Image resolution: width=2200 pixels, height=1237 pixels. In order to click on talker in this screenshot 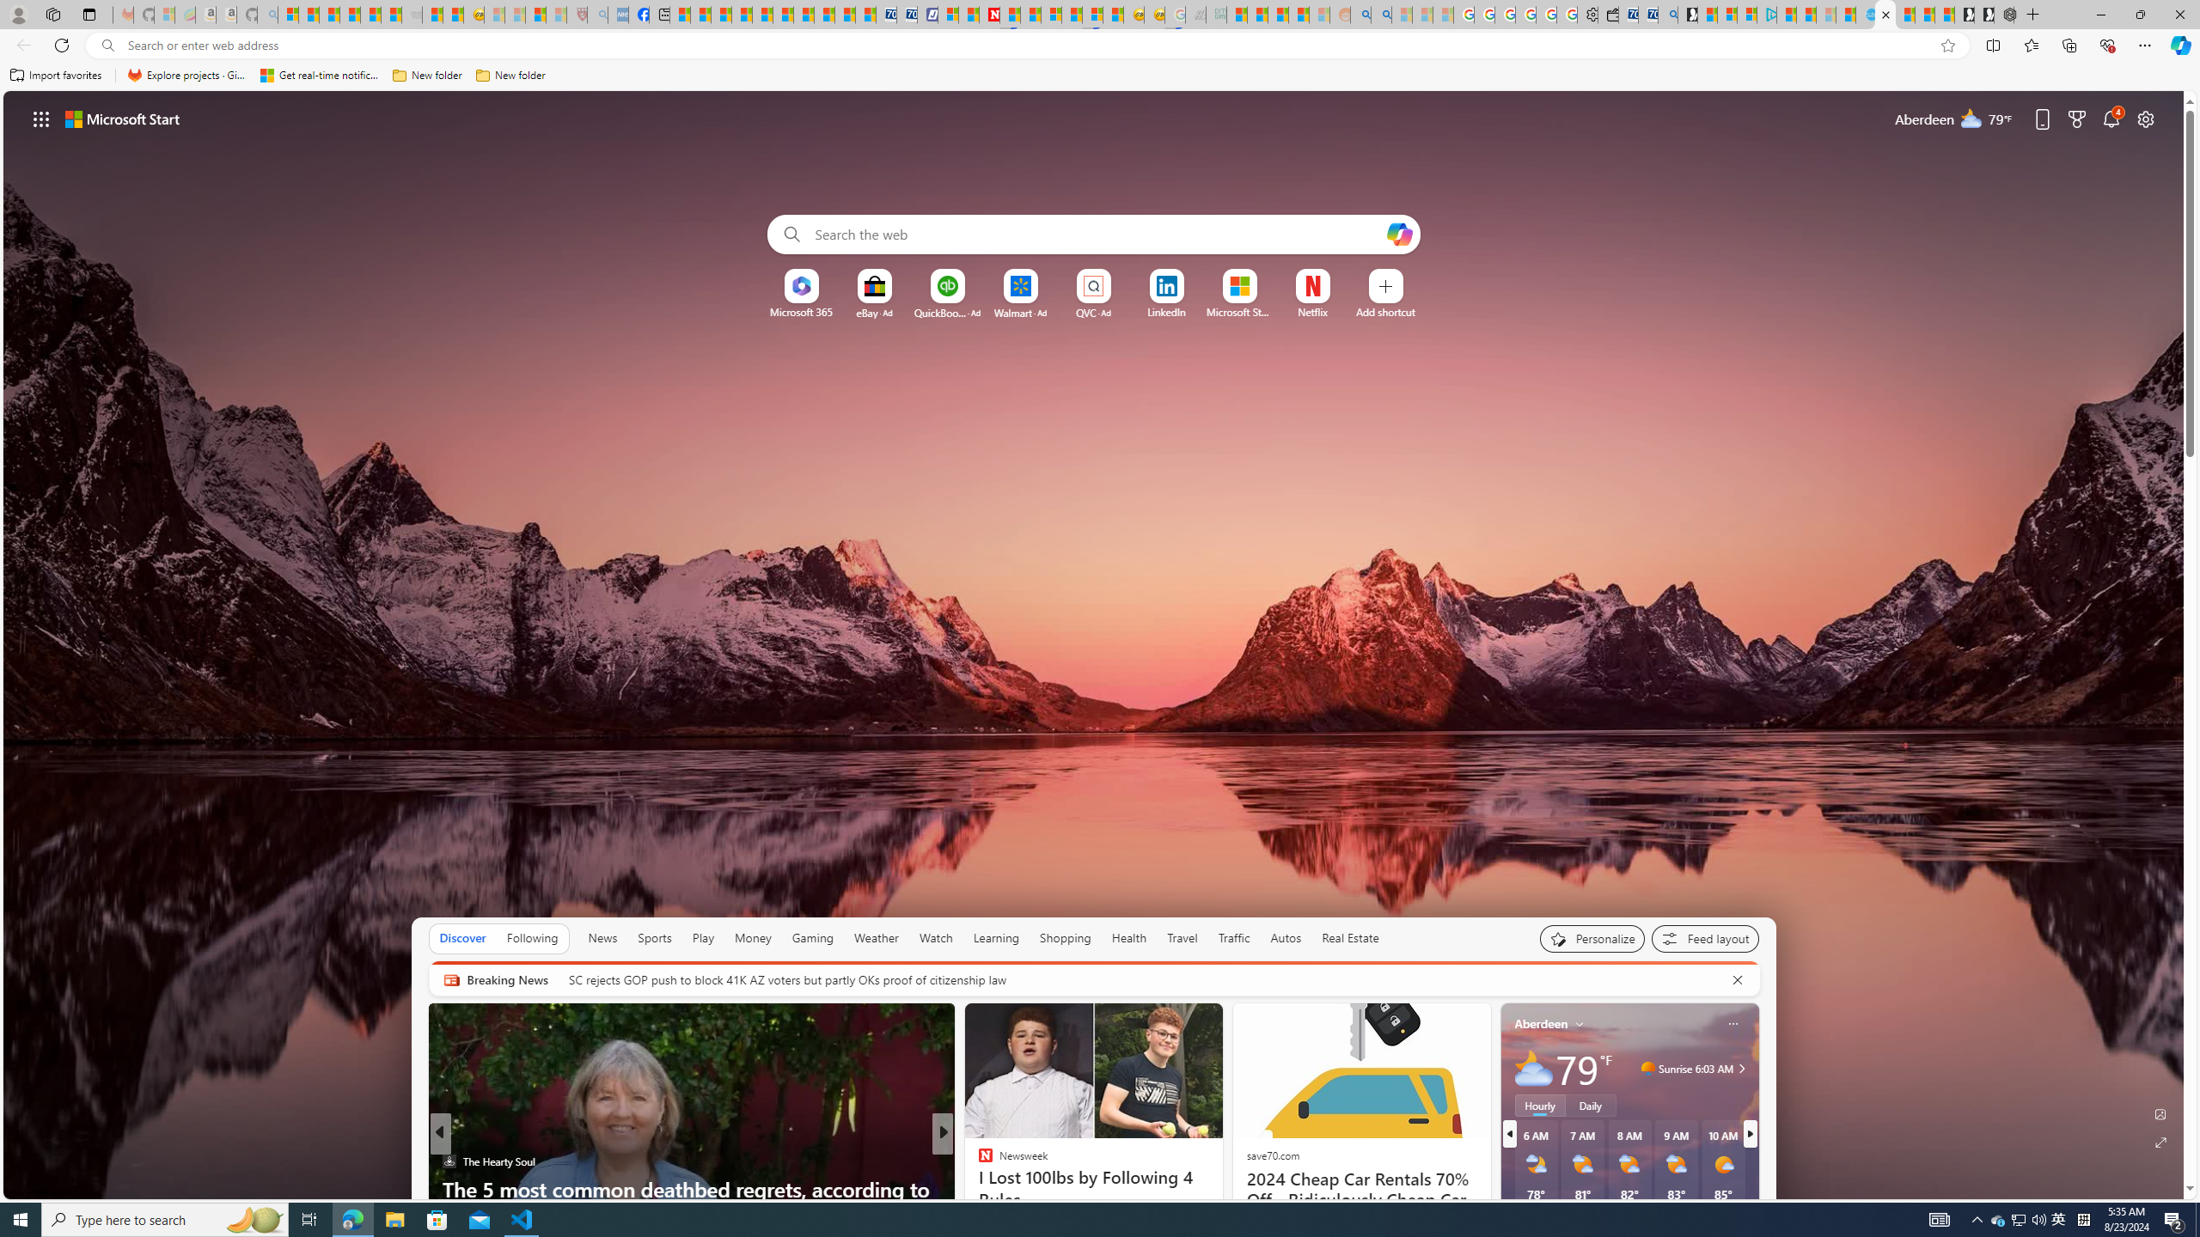, I will do `click(977, 1161)`.